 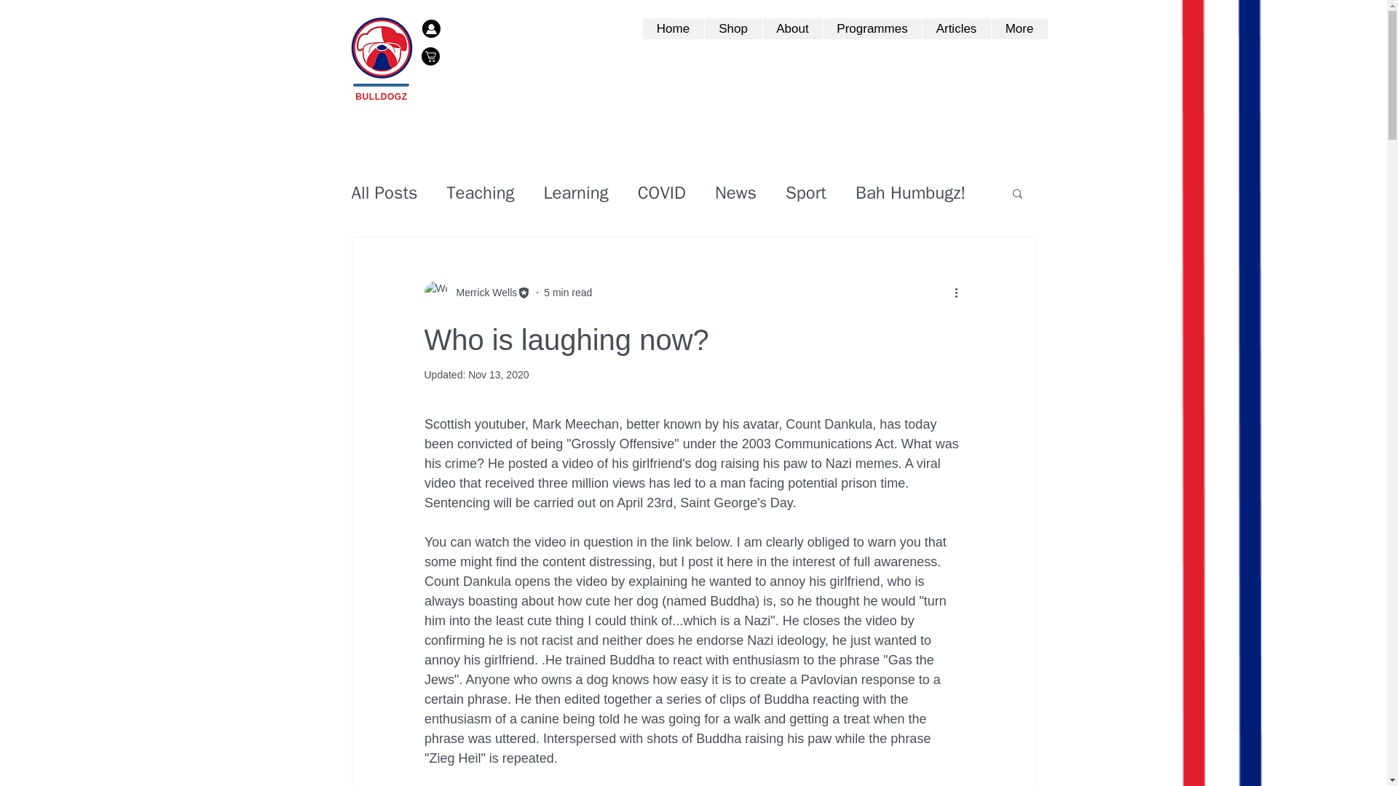 What do you see at coordinates (481, 192) in the screenshot?
I see `Teaching` at bounding box center [481, 192].